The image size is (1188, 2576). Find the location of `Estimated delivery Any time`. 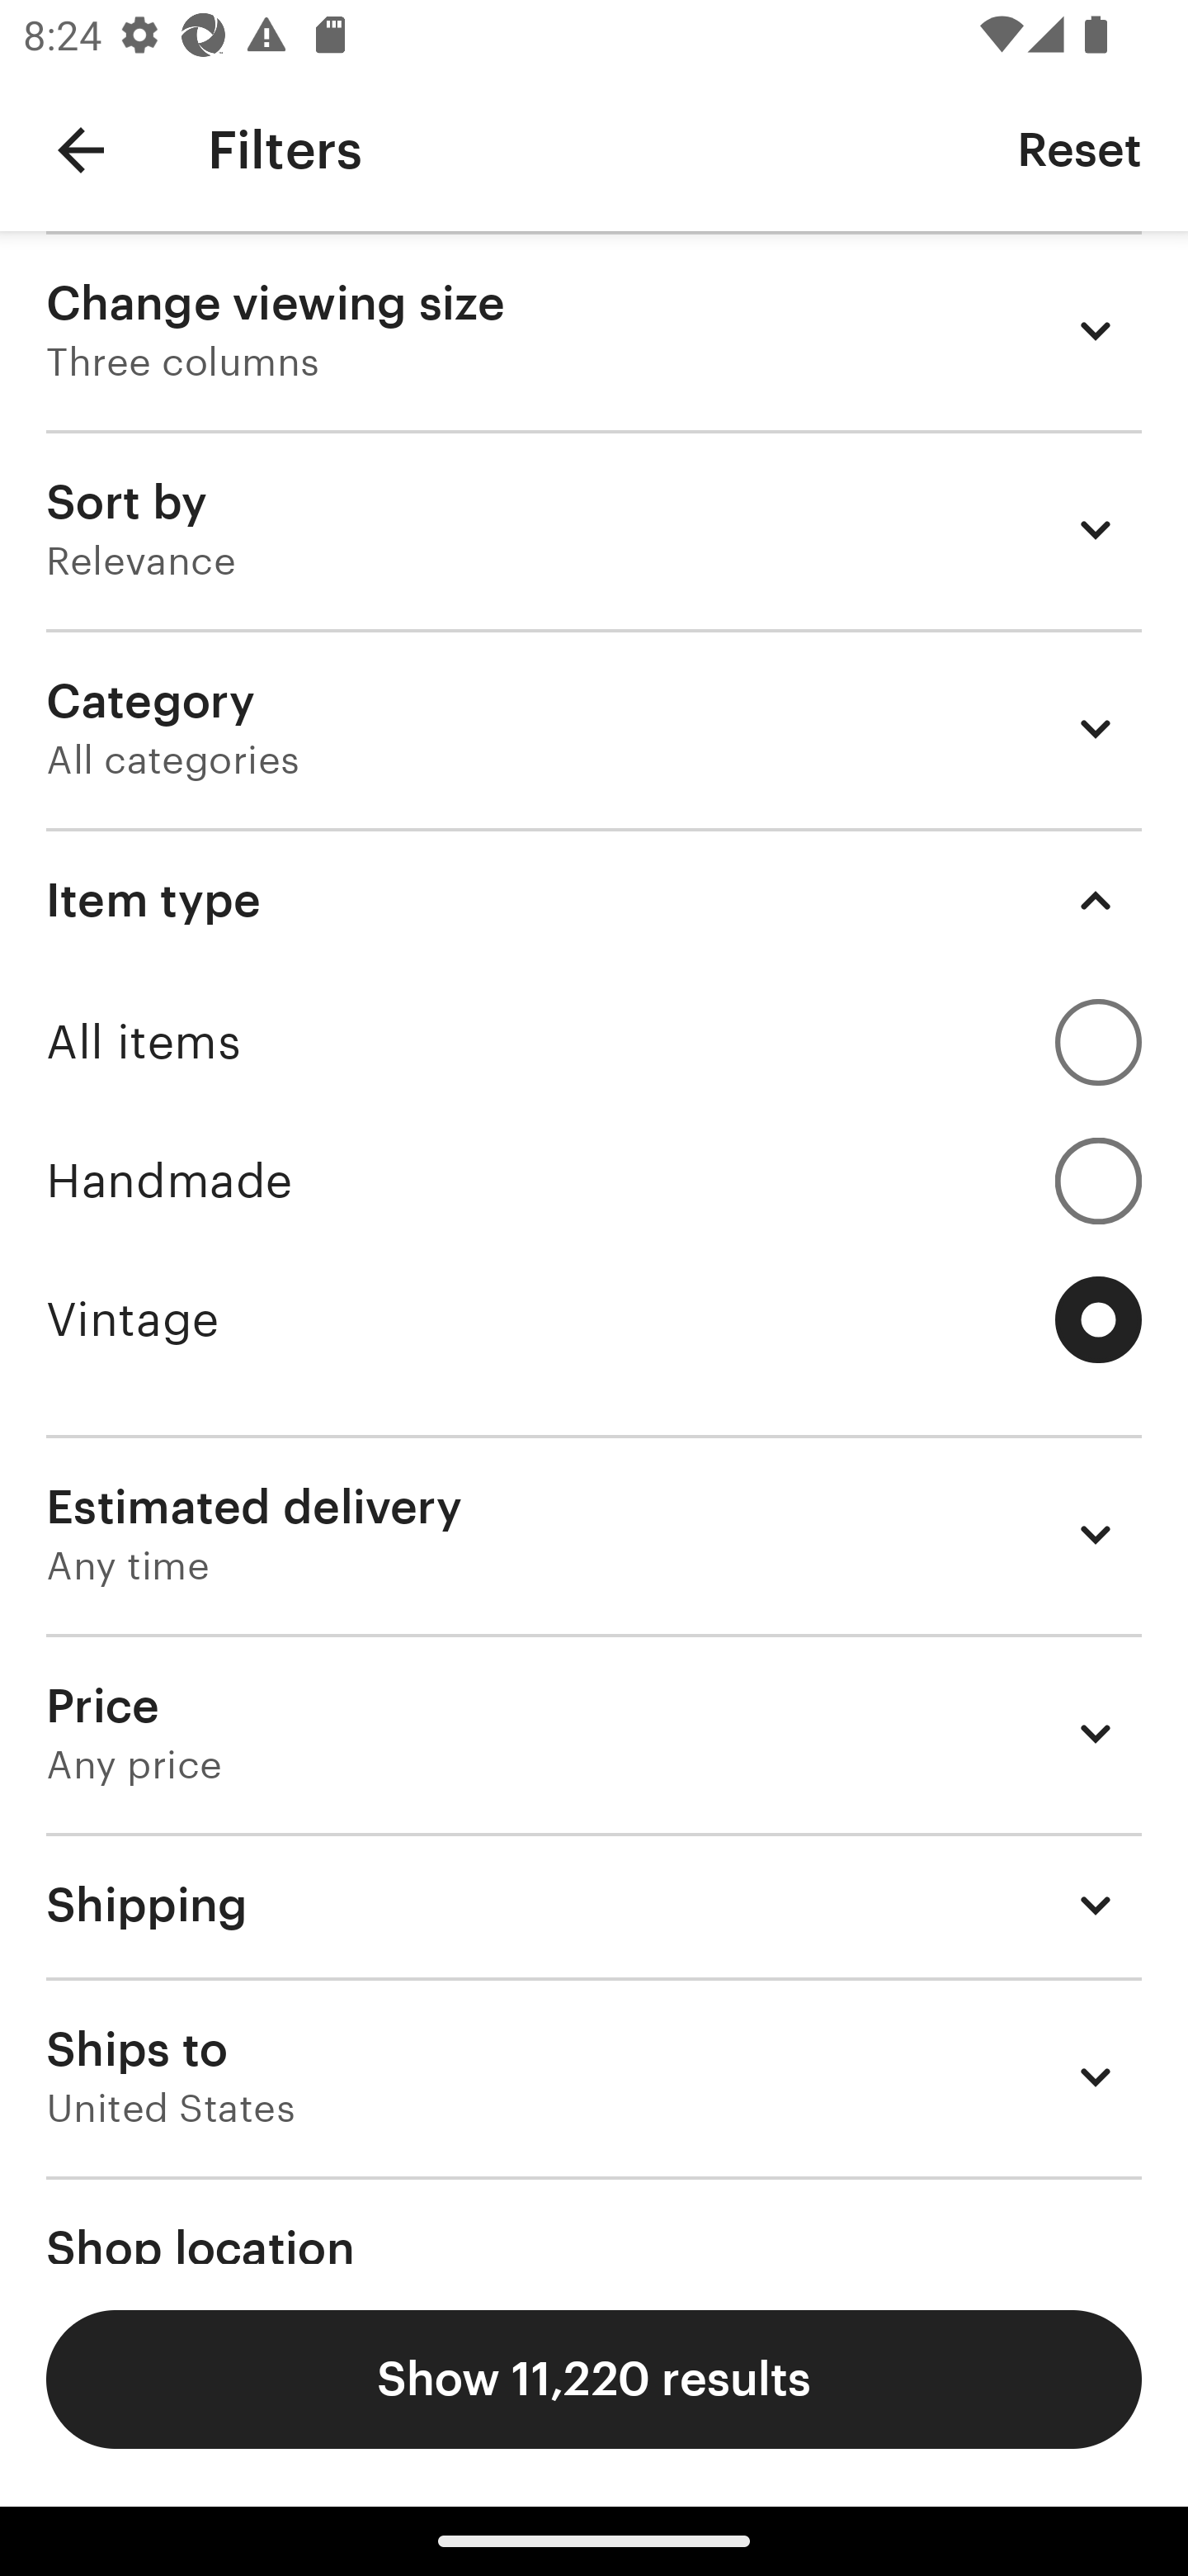

Estimated delivery Any time is located at coordinates (594, 1534).